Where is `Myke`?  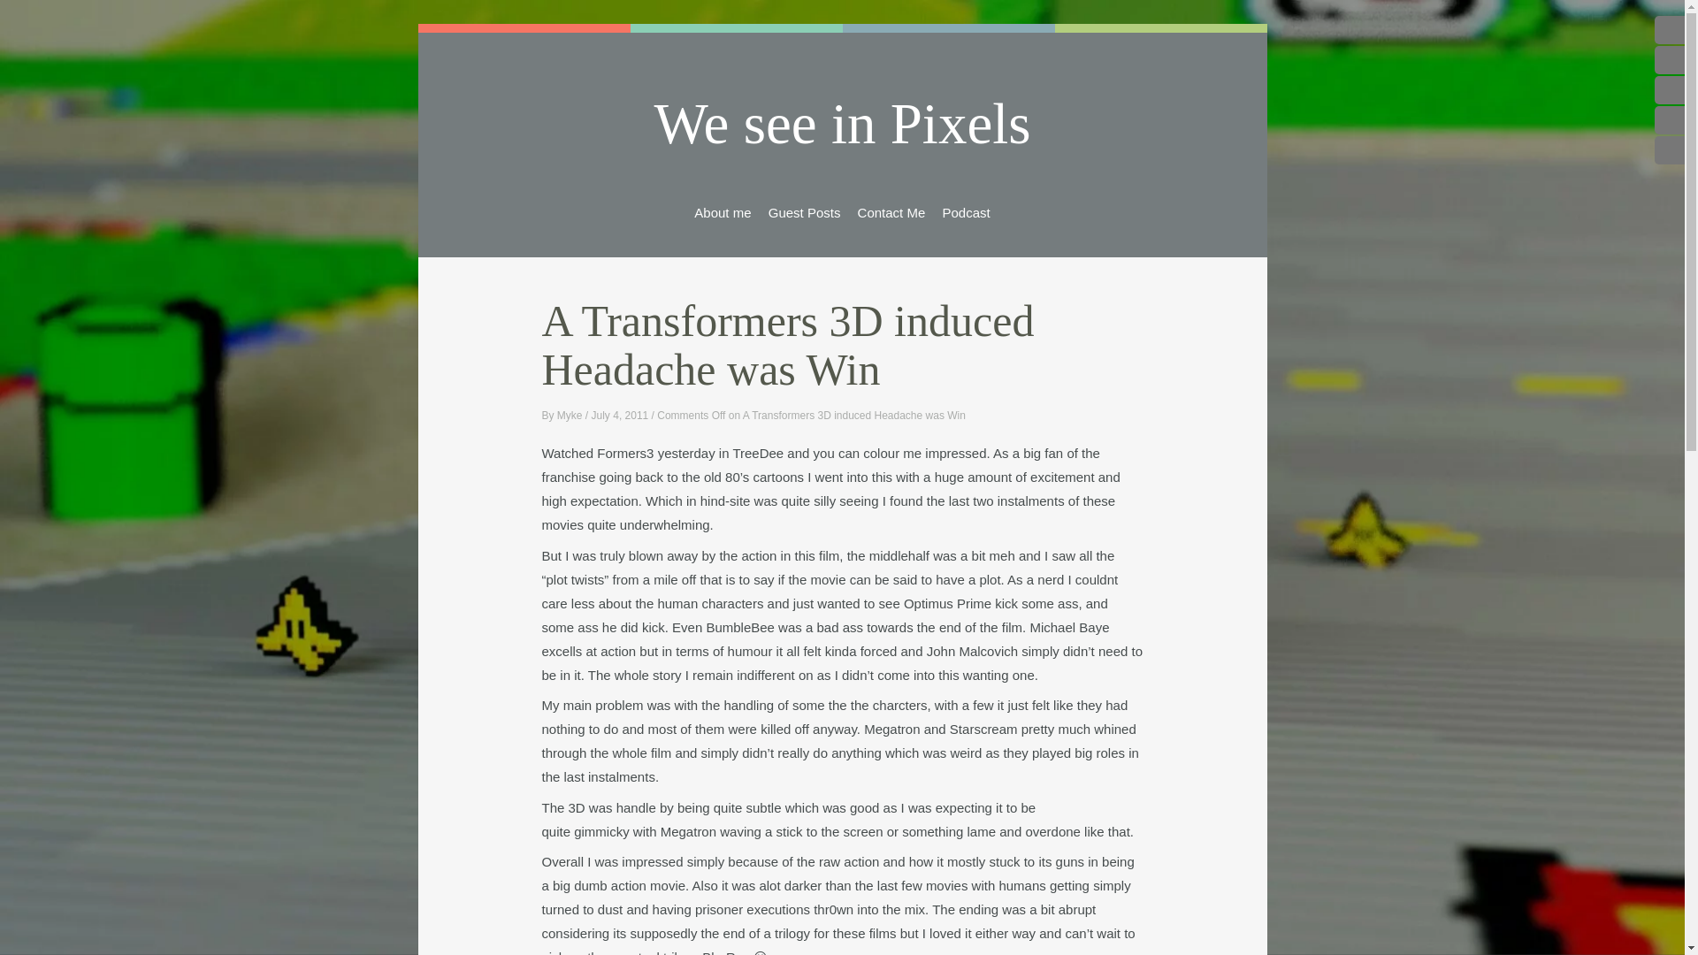 Myke is located at coordinates (570, 416).